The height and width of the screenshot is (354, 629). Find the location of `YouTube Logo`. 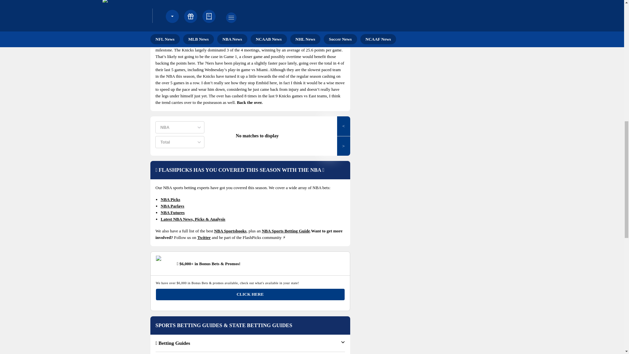

YouTube Logo is located at coordinates (400, 2).